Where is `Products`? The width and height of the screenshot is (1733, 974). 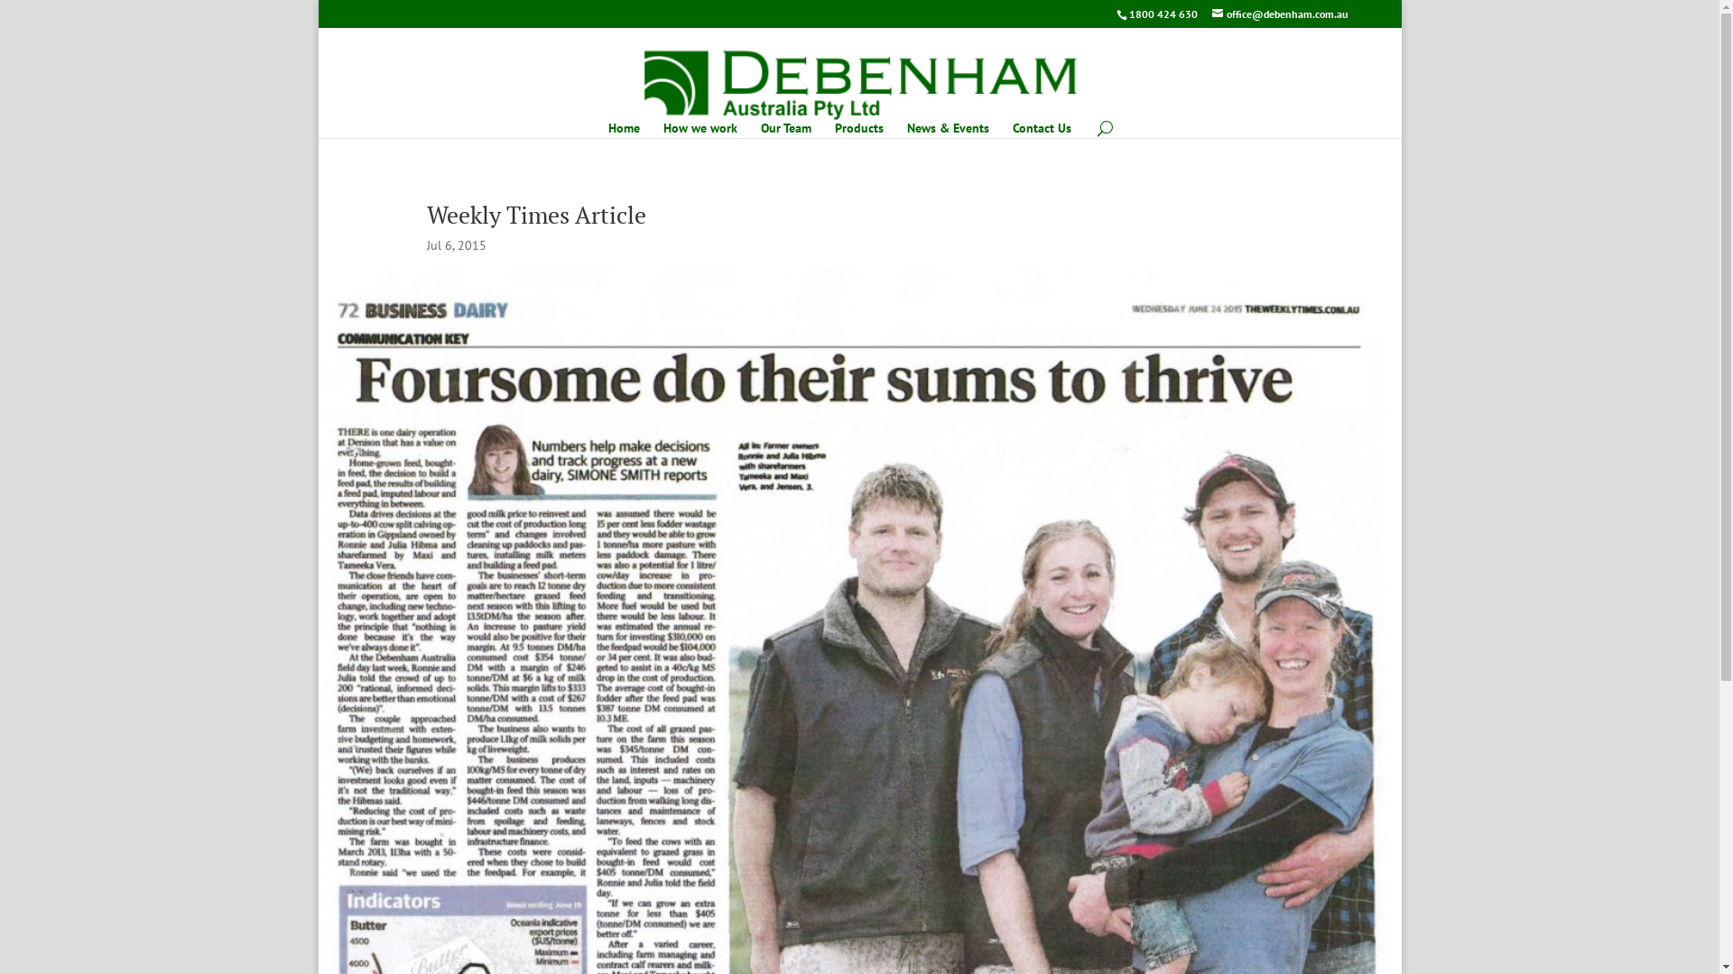 Products is located at coordinates (859, 141).